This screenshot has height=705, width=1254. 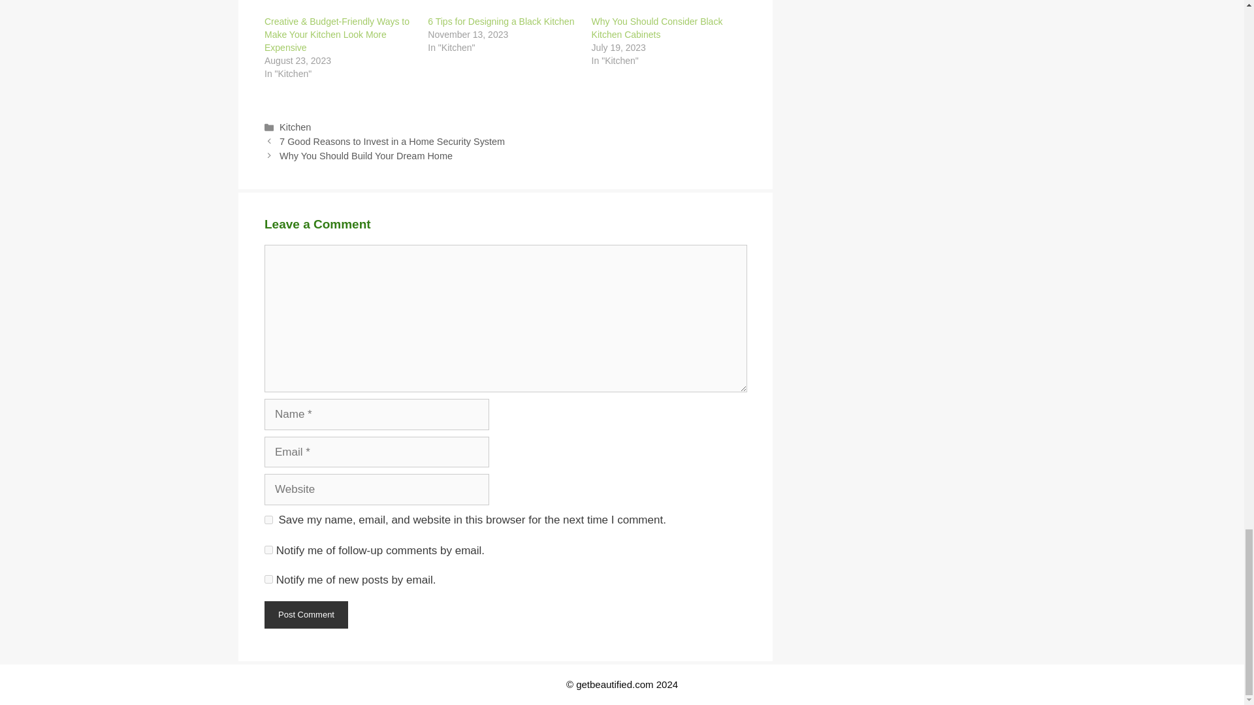 What do you see at coordinates (366, 156) in the screenshot?
I see `Why You Should Build Your Dream Home` at bounding box center [366, 156].